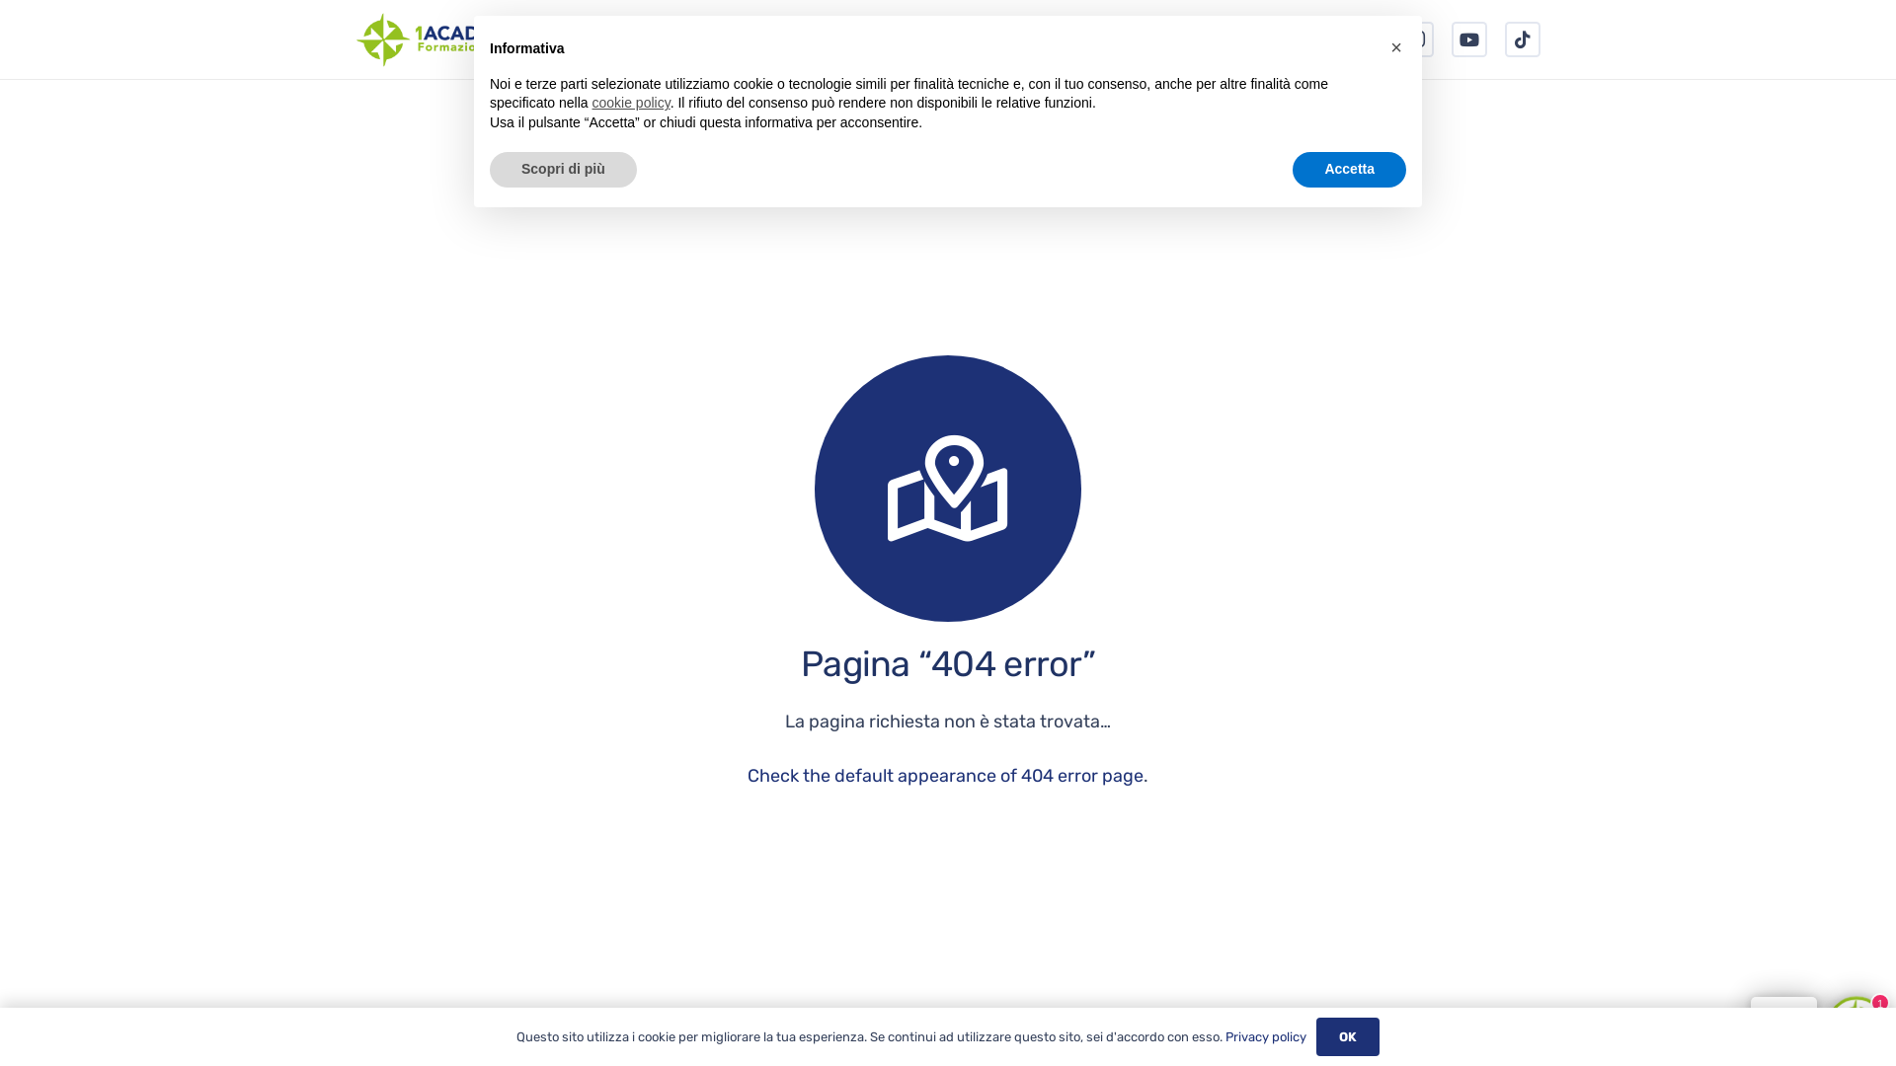 The image size is (1896, 1066). Describe the element at coordinates (1469, 39) in the screenshot. I see `YouTube` at that location.